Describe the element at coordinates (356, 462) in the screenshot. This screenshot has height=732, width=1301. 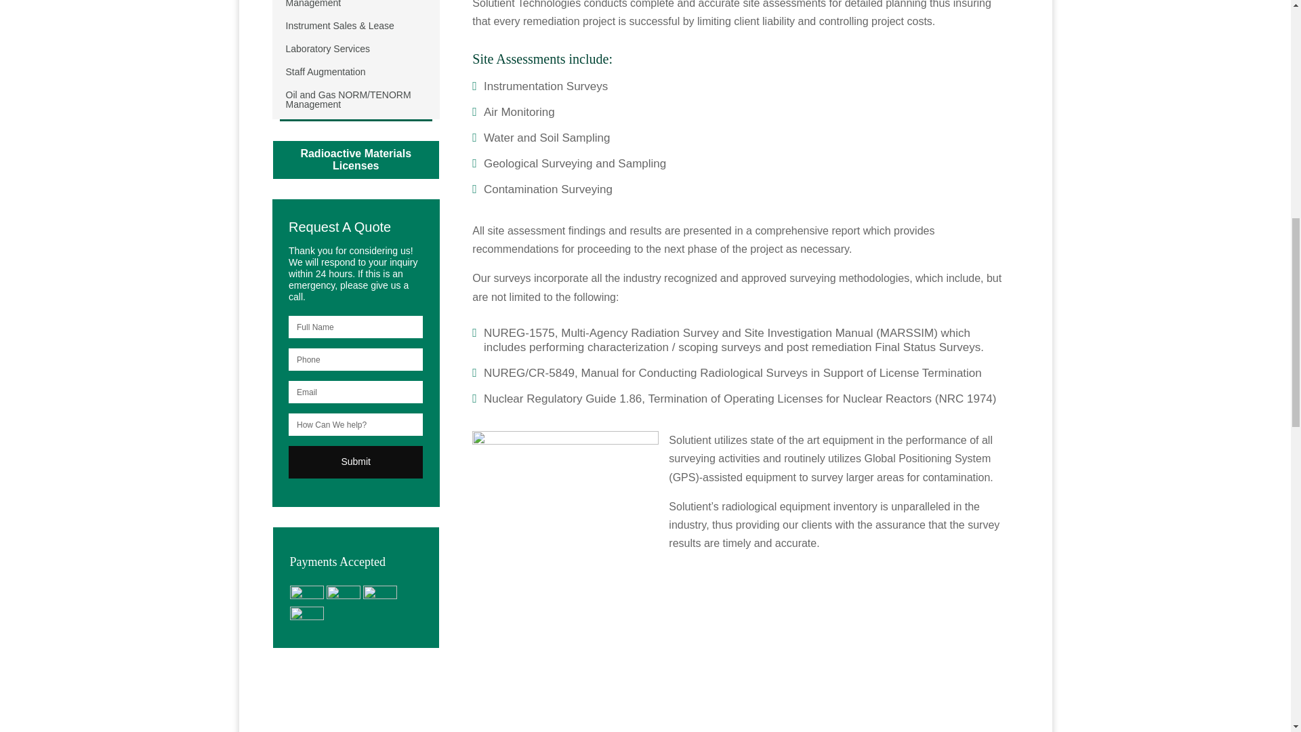
I see `Submit` at that location.